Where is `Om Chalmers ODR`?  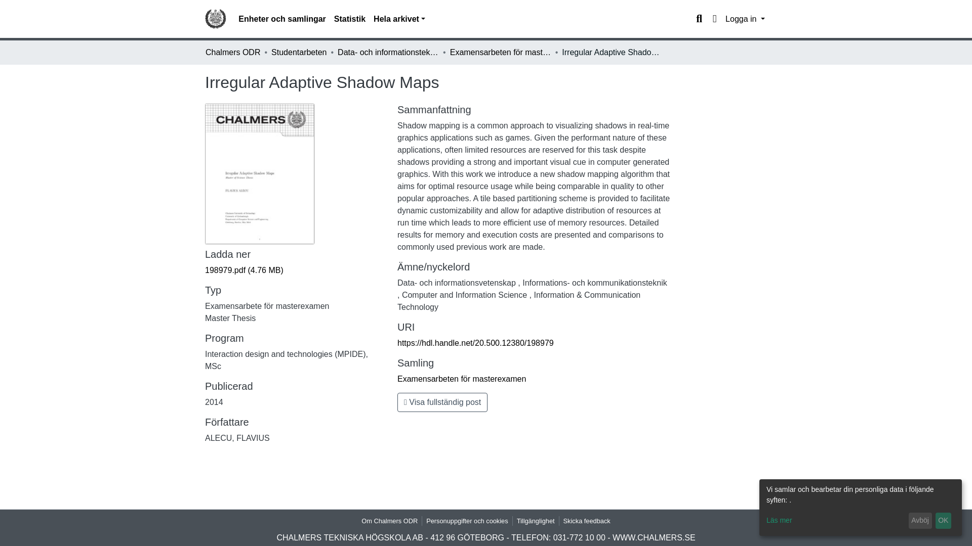 Om Chalmers ODR is located at coordinates (390, 521).